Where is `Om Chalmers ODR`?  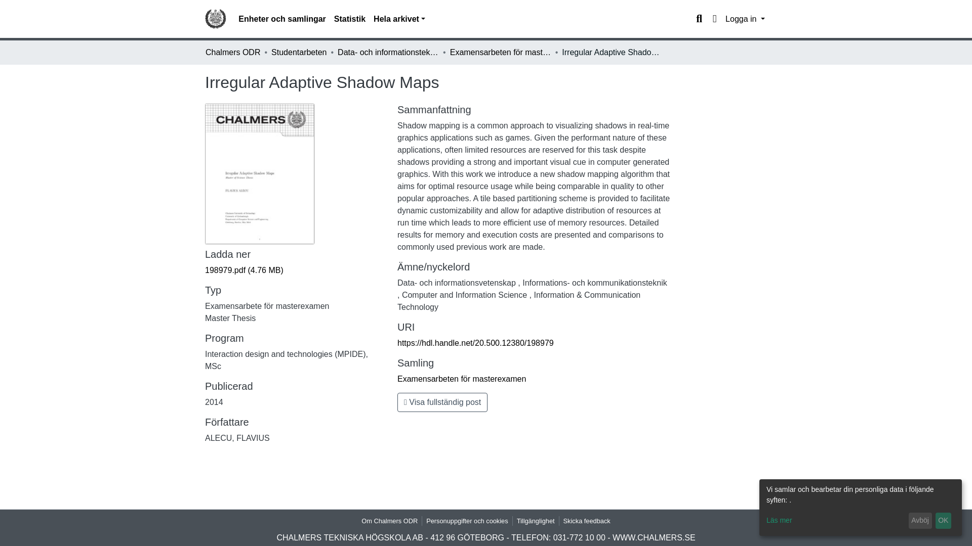 Om Chalmers ODR is located at coordinates (390, 521).